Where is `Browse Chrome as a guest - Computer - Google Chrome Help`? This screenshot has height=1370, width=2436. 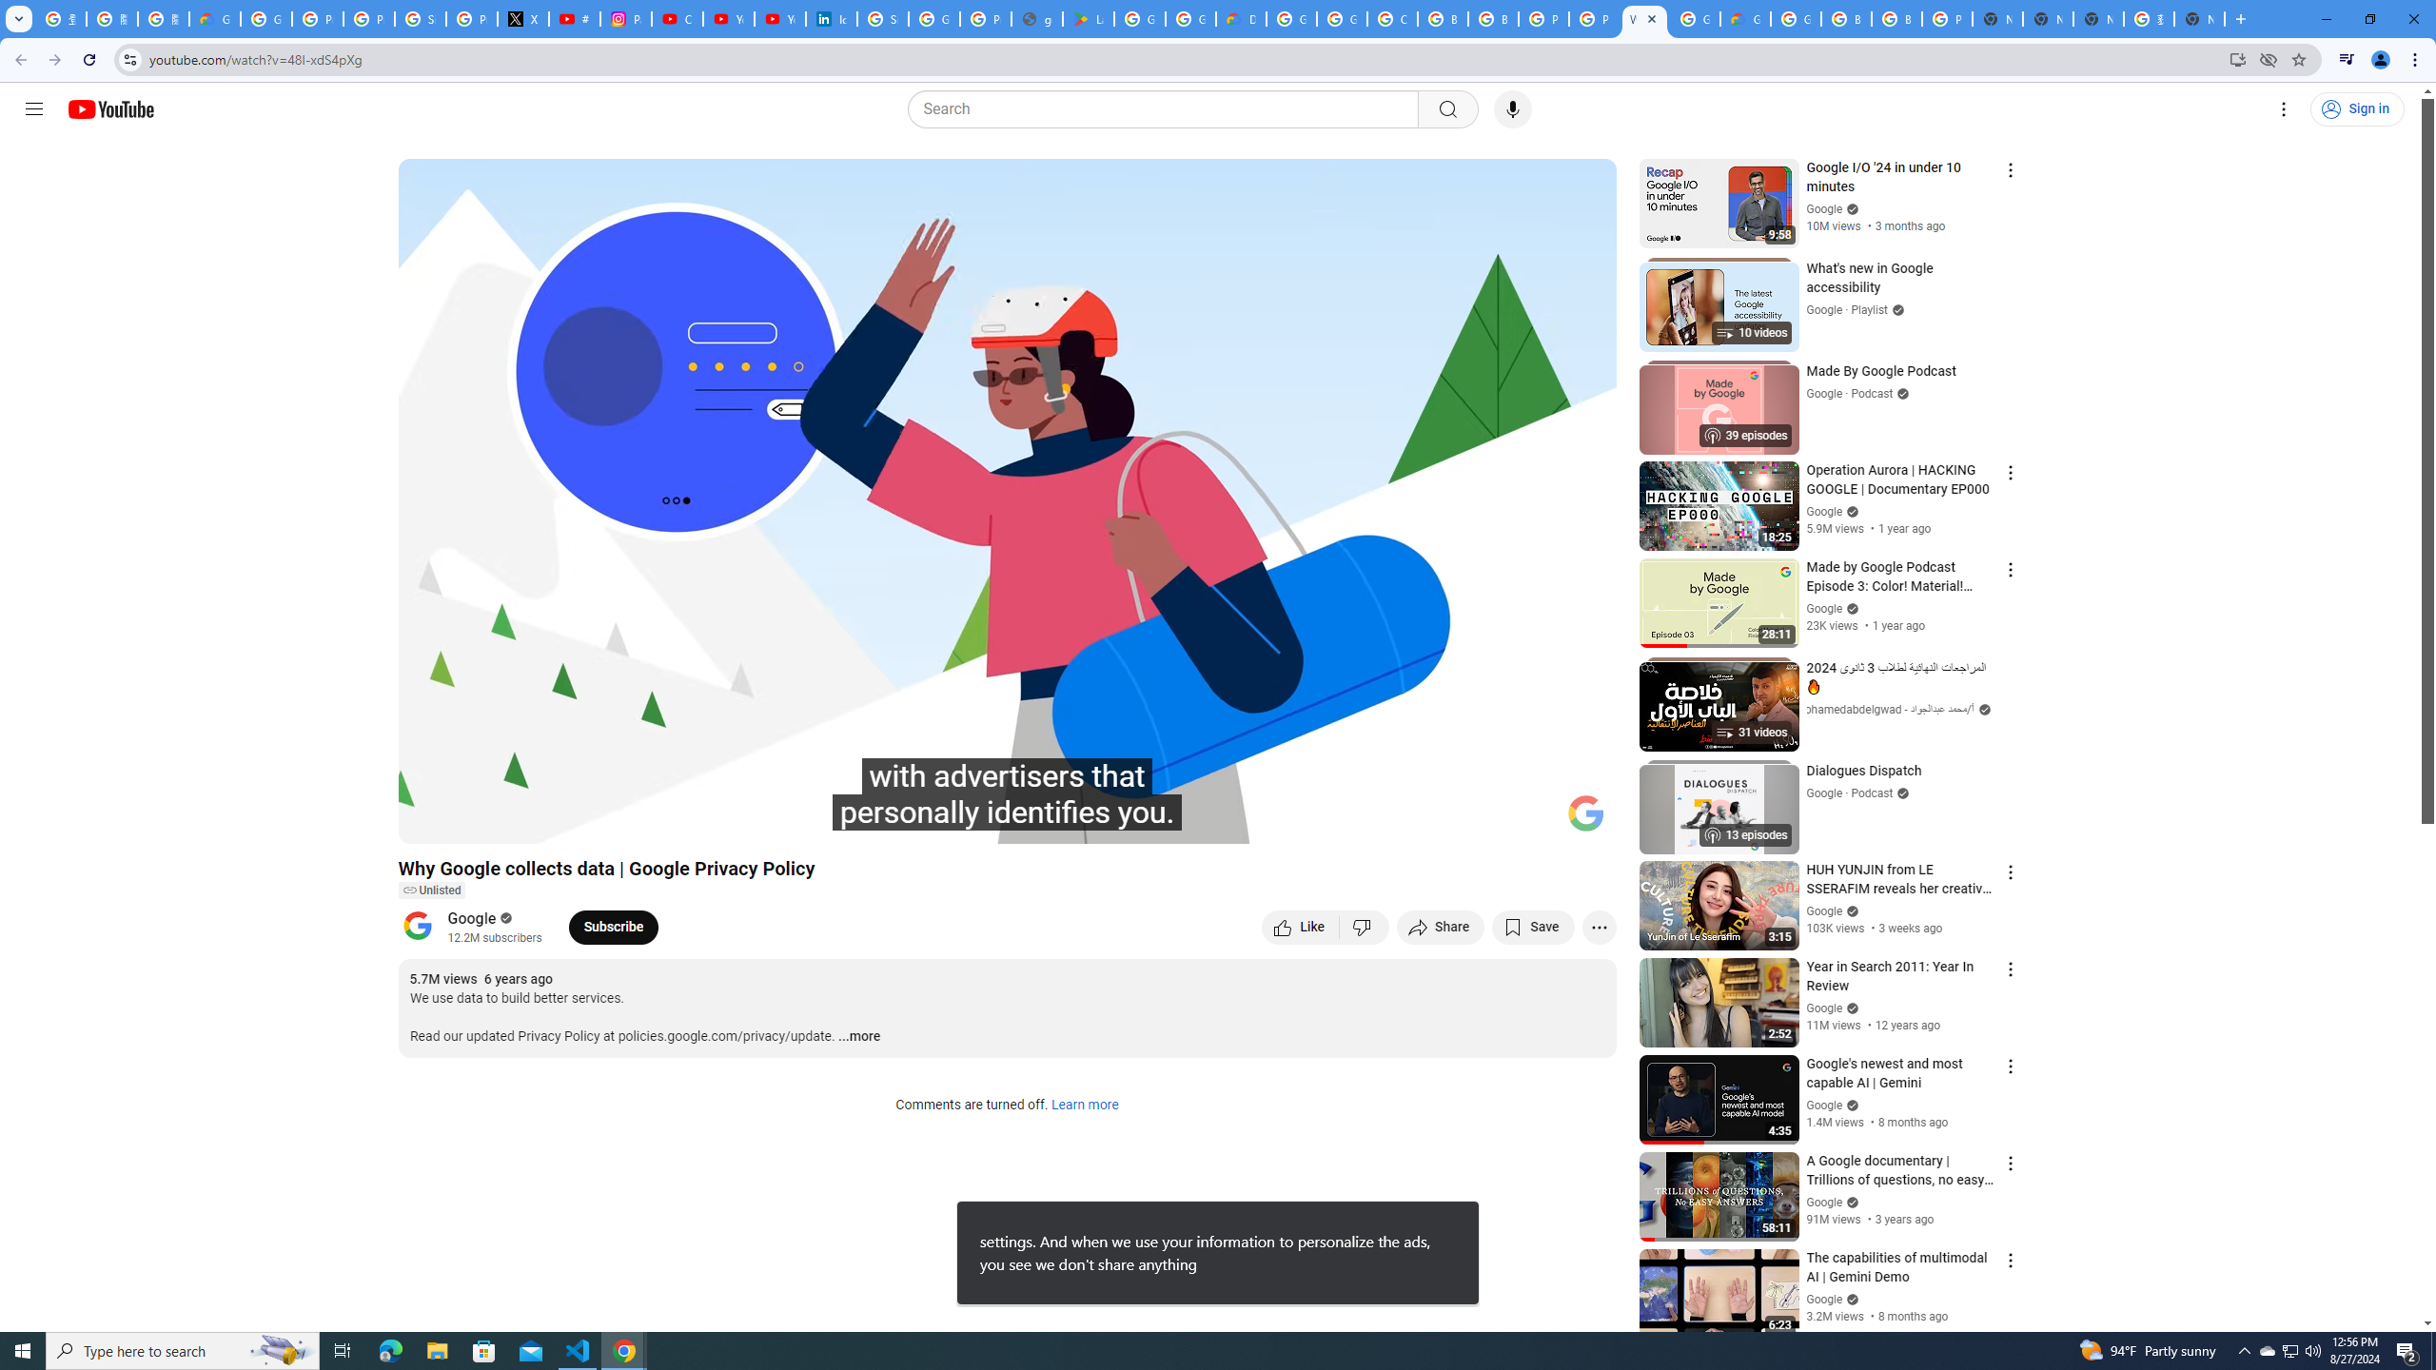 Browse Chrome as a guest - Computer - Google Chrome Help is located at coordinates (1443, 19).